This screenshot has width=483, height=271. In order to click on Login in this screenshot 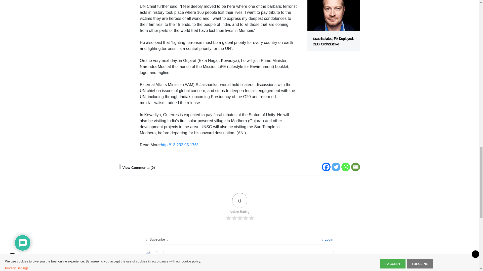, I will do `click(327, 239)`.